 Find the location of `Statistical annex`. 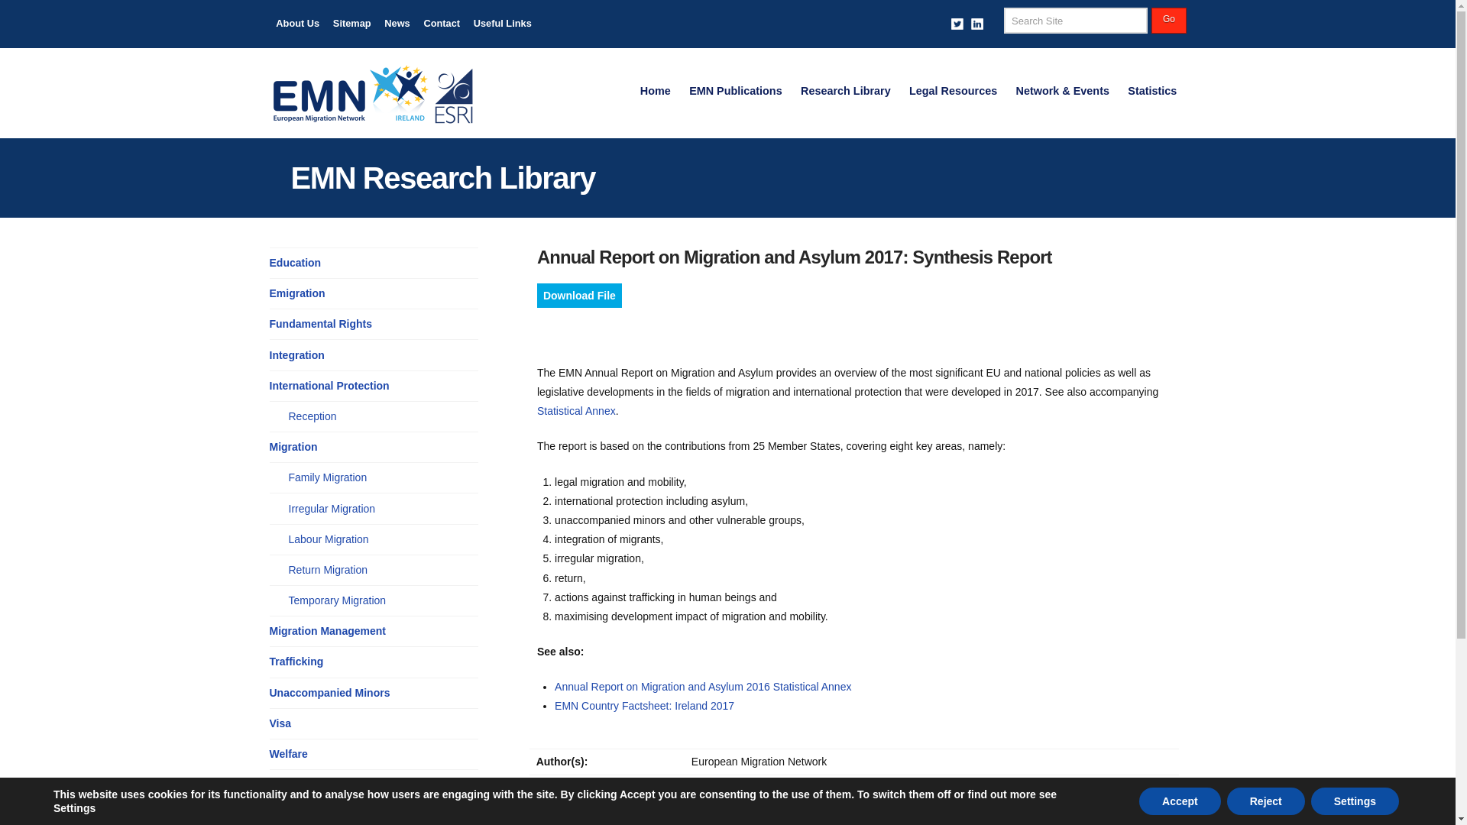

Statistical annex is located at coordinates (702, 687).